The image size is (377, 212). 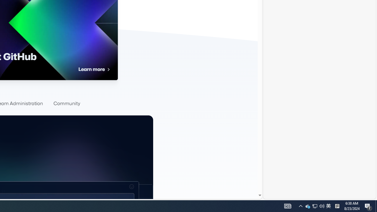 I want to click on Class: octicon arrow-symbol-mktg octicon, so click(x=108, y=69).